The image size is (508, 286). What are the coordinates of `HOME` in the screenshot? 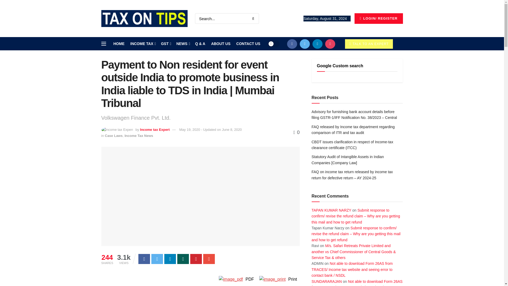 It's located at (119, 44).